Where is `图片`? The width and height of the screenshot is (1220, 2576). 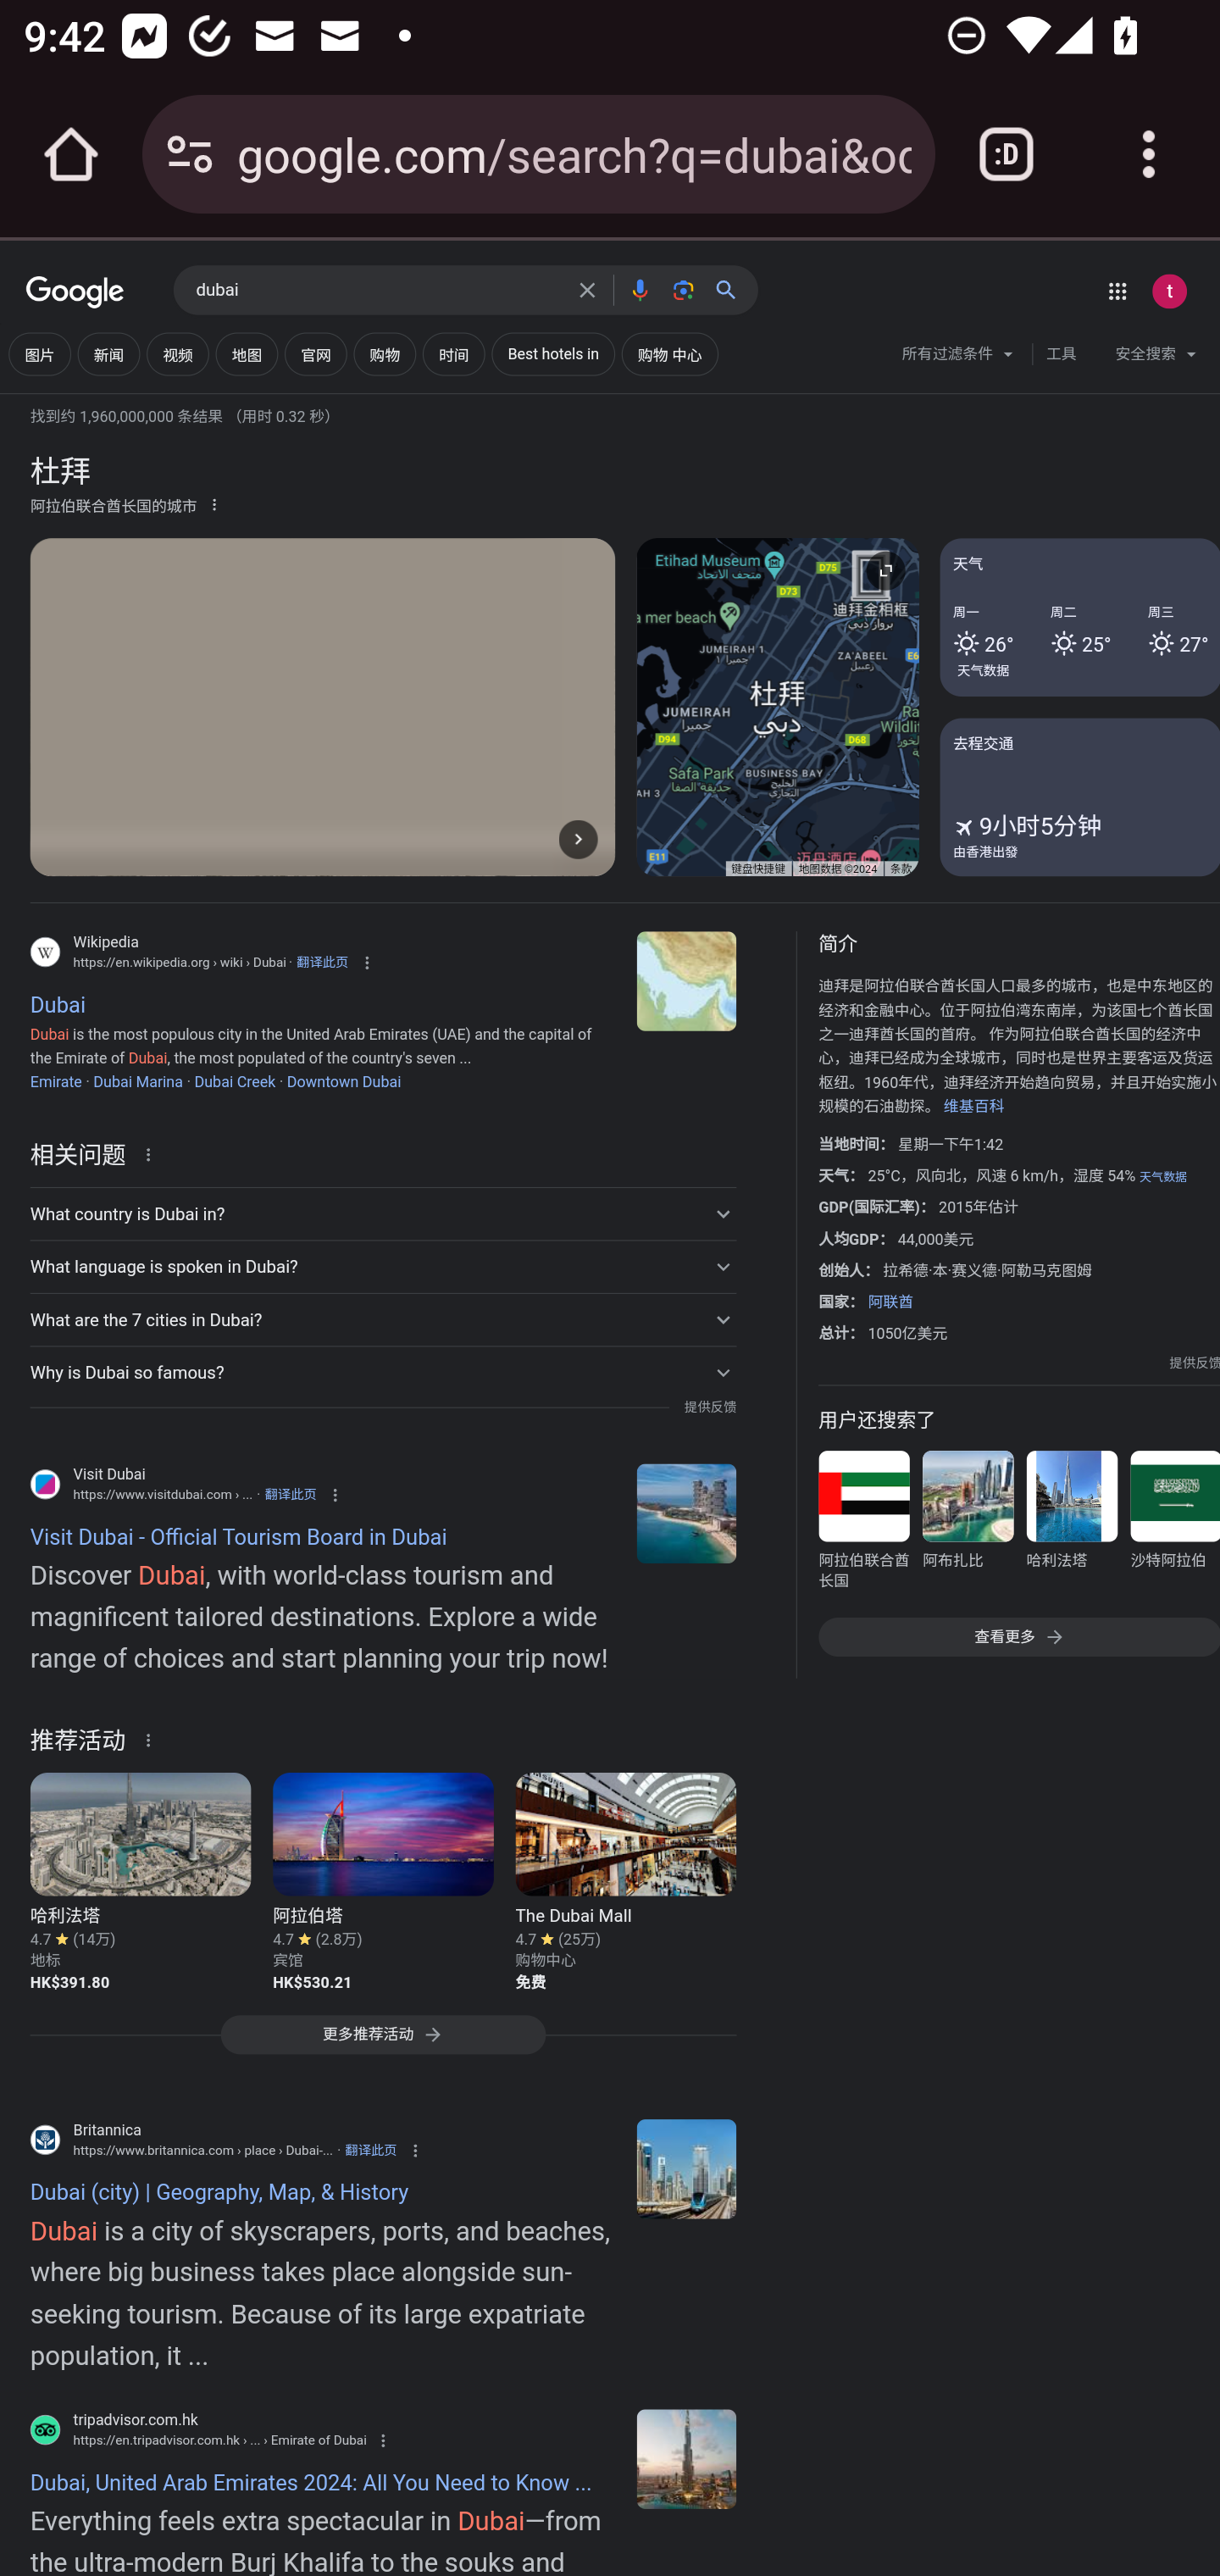
图片 is located at coordinates (39, 354).